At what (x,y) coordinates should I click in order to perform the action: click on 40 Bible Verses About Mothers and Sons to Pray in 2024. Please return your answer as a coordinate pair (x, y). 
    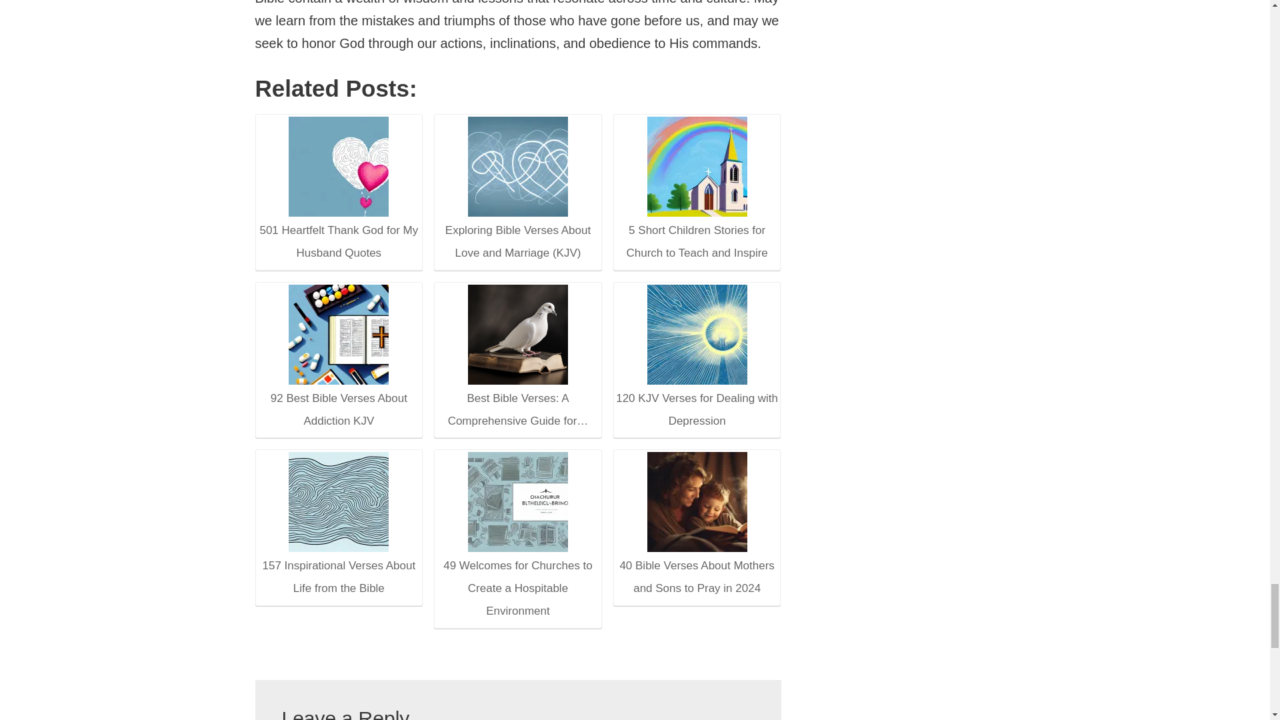
    Looking at the image, I should click on (697, 502).